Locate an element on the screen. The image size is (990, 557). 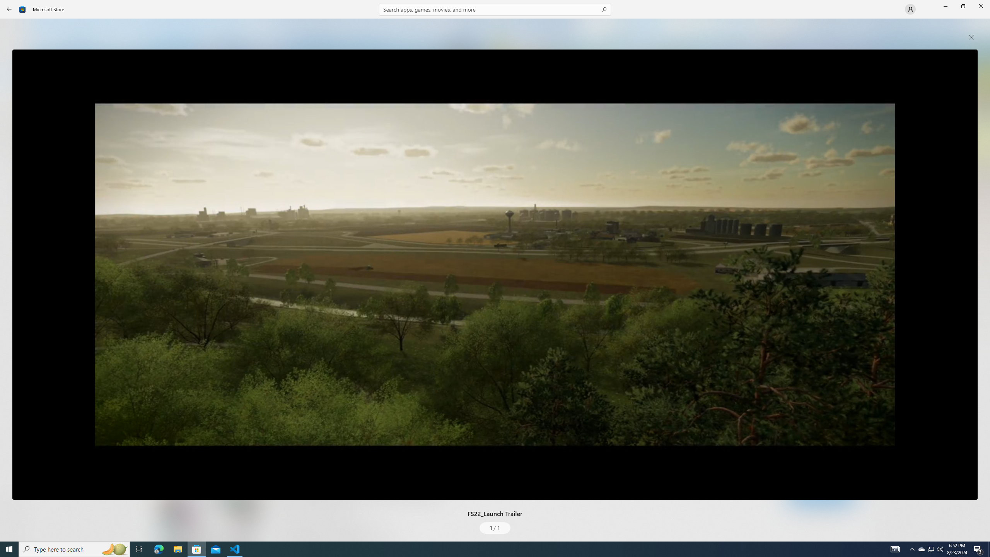
FS22_Launch Trailer is located at coordinates (495, 275).